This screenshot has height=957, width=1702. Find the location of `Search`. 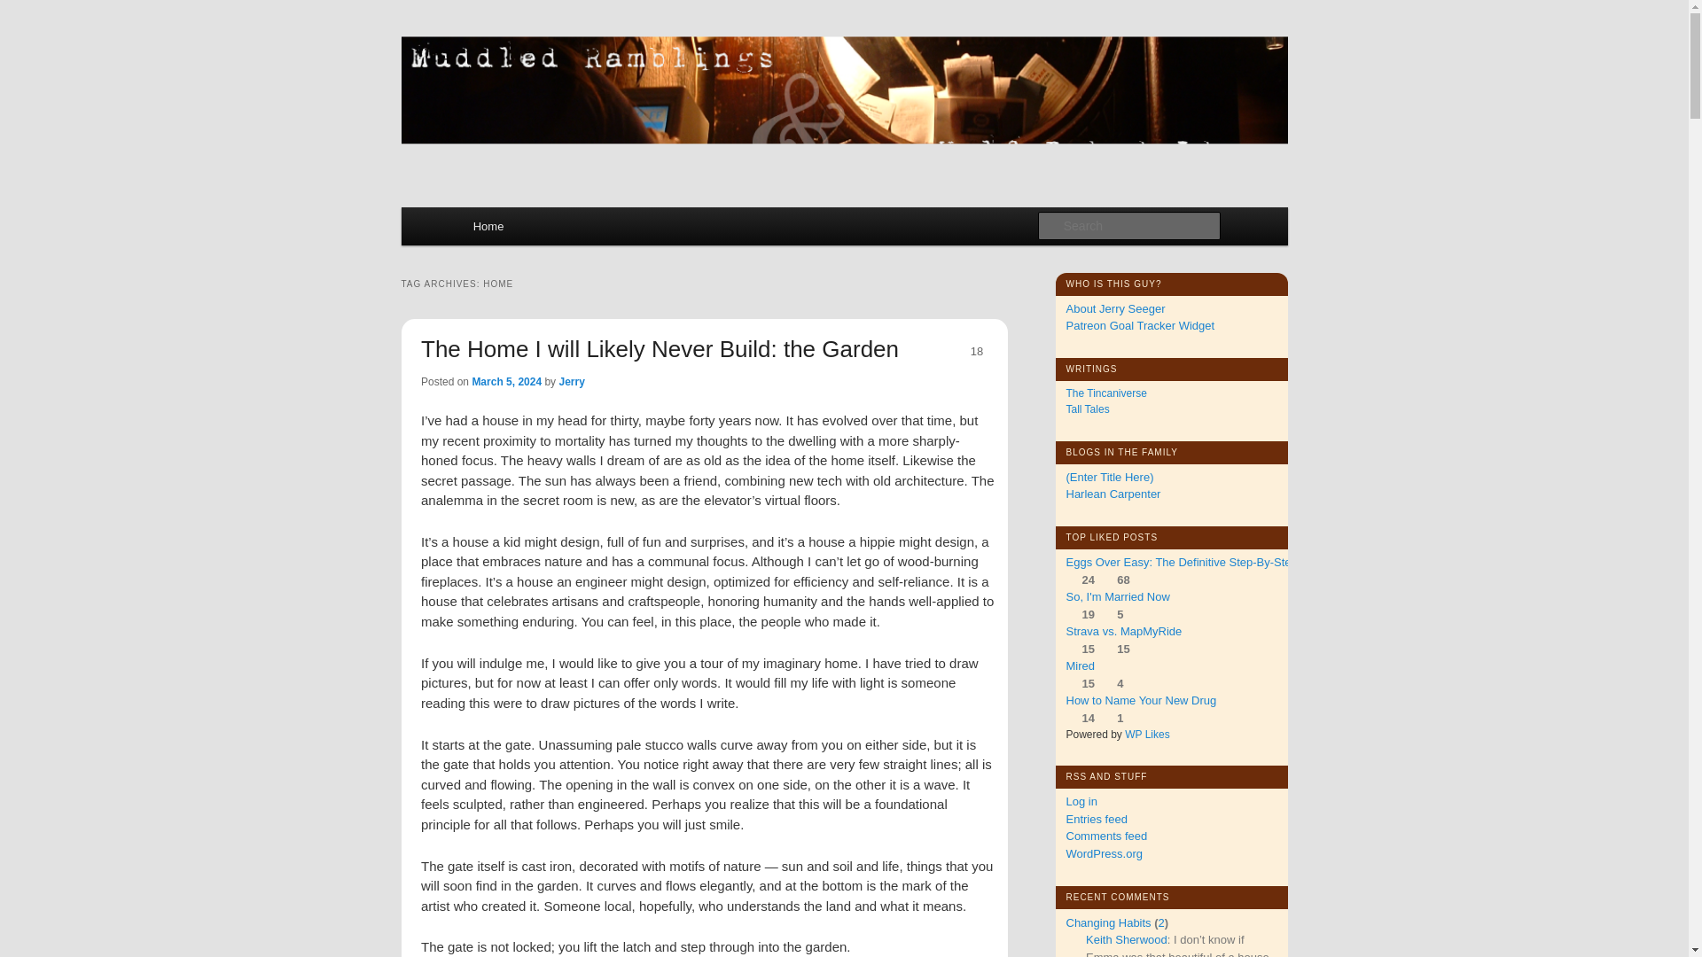

Search is located at coordinates (28, 10).